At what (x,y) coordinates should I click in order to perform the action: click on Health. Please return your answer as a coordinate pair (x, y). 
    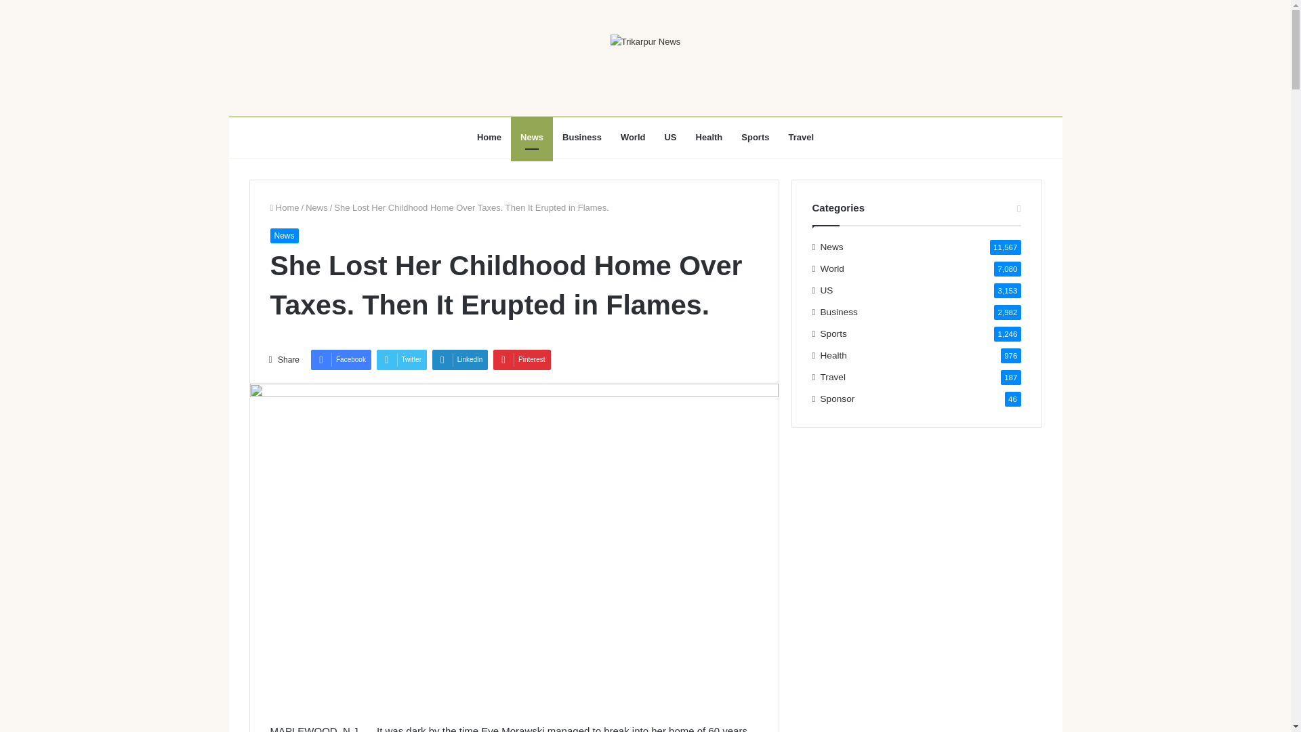
    Looking at the image, I should click on (709, 137).